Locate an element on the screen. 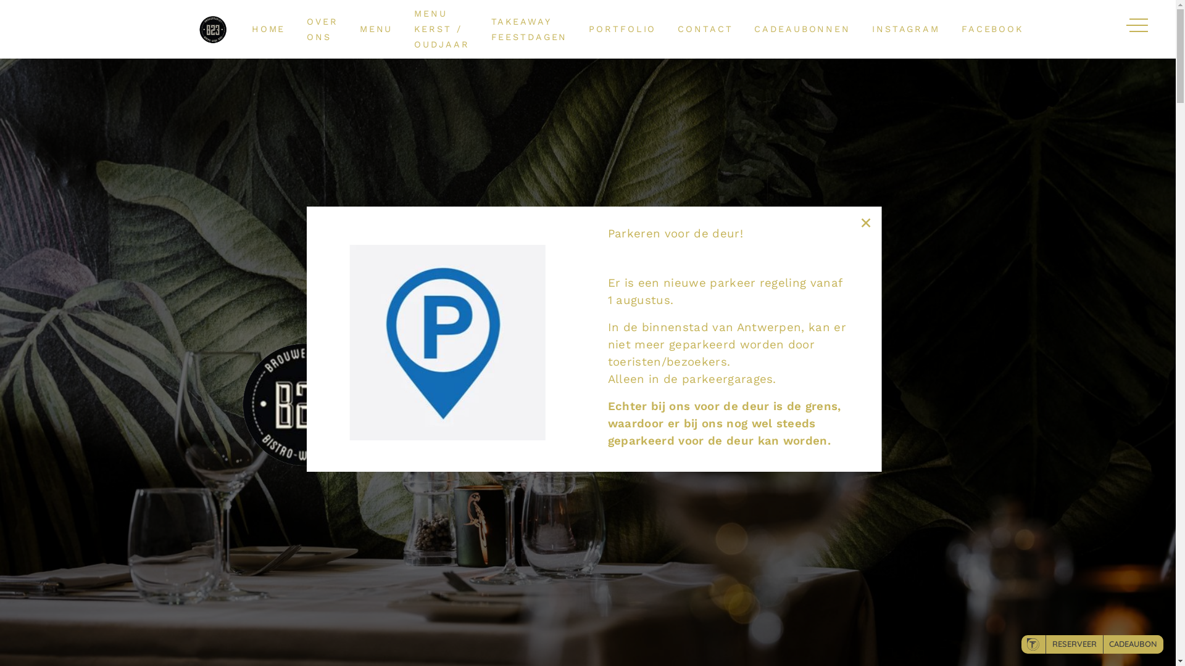 The height and width of the screenshot is (666, 1185). FACEBOOK is located at coordinates (992, 29).